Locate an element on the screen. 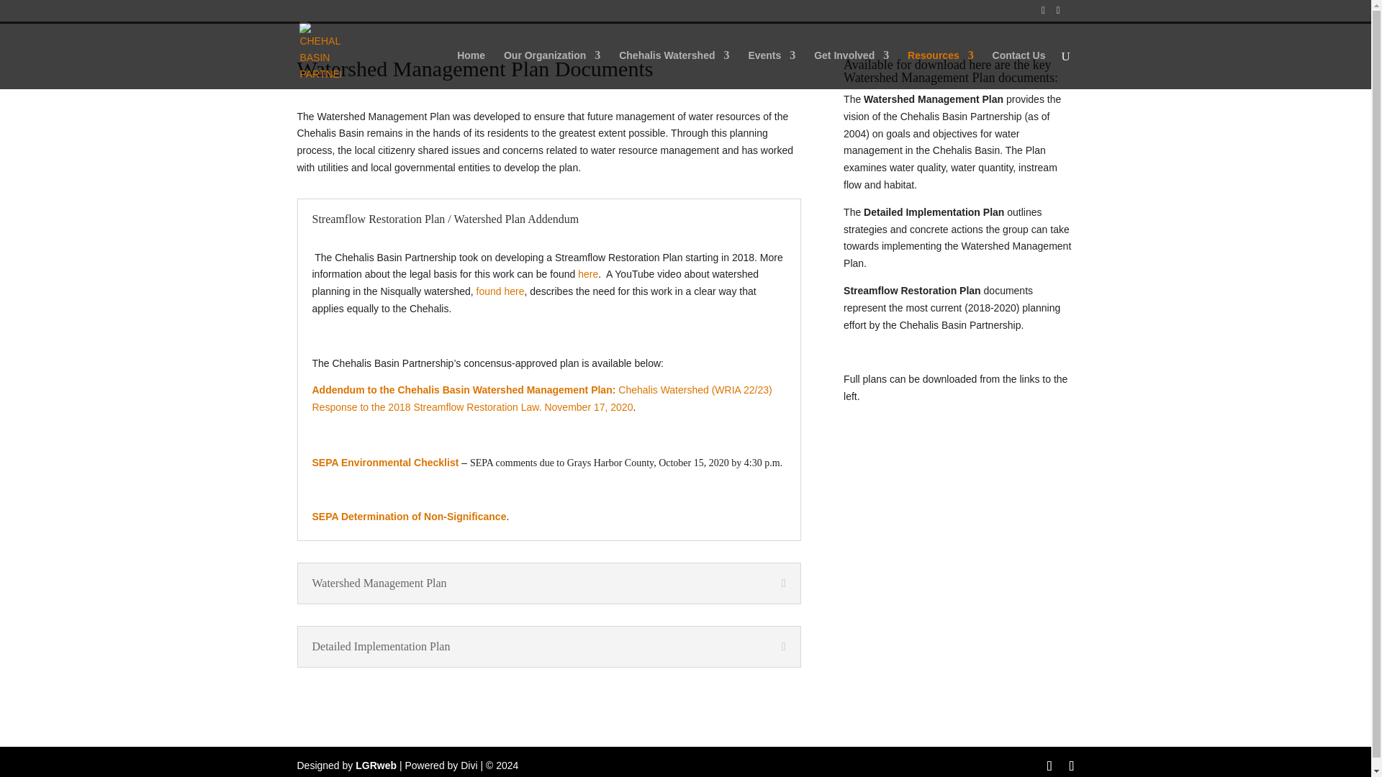 The height and width of the screenshot is (777, 1382). here is located at coordinates (587, 273).